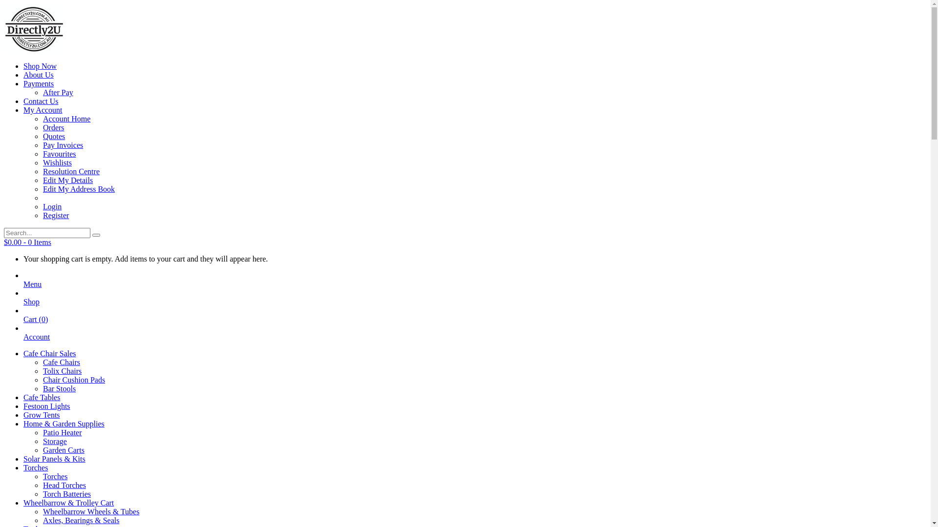  Describe the element at coordinates (64, 450) in the screenshot. I see `Garden Carts` at that location.